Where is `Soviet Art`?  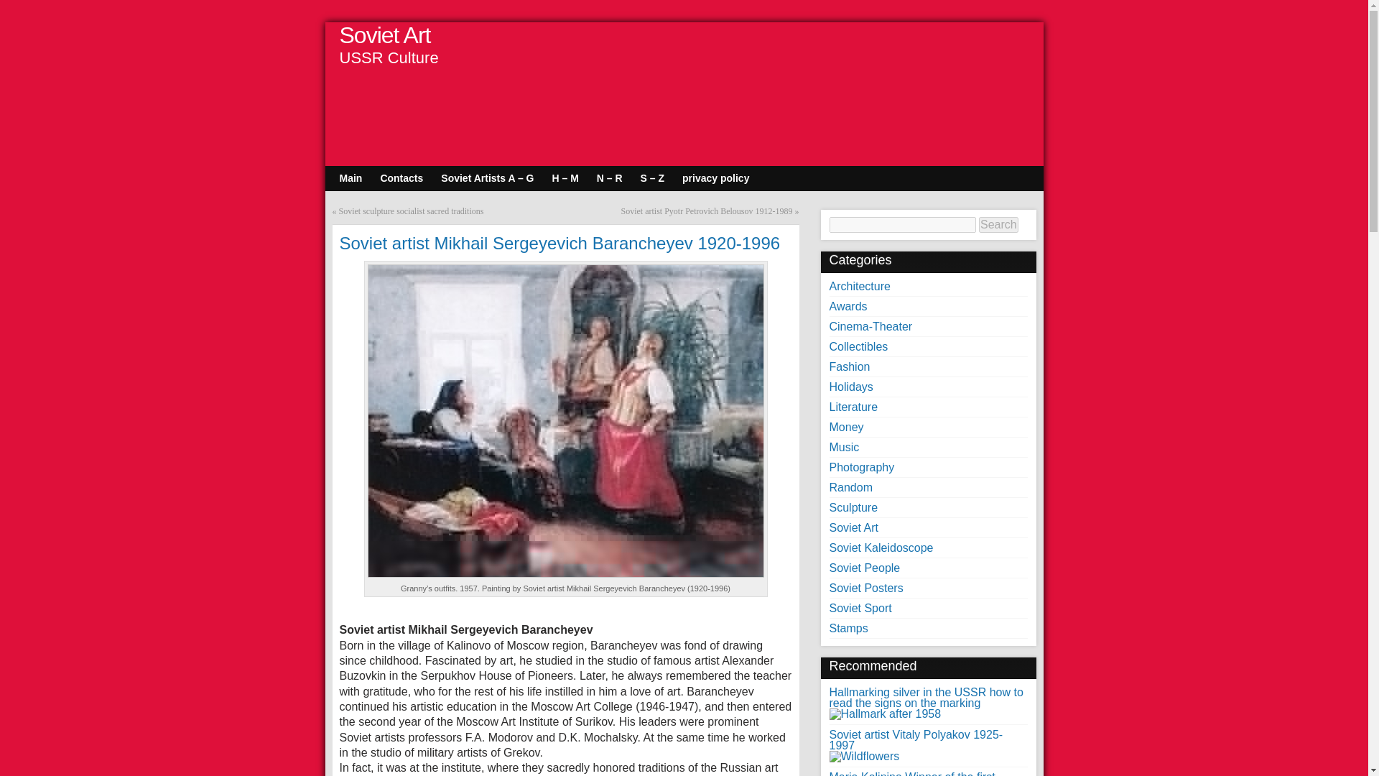 Soviet Art is located at coordinates (853, 527).